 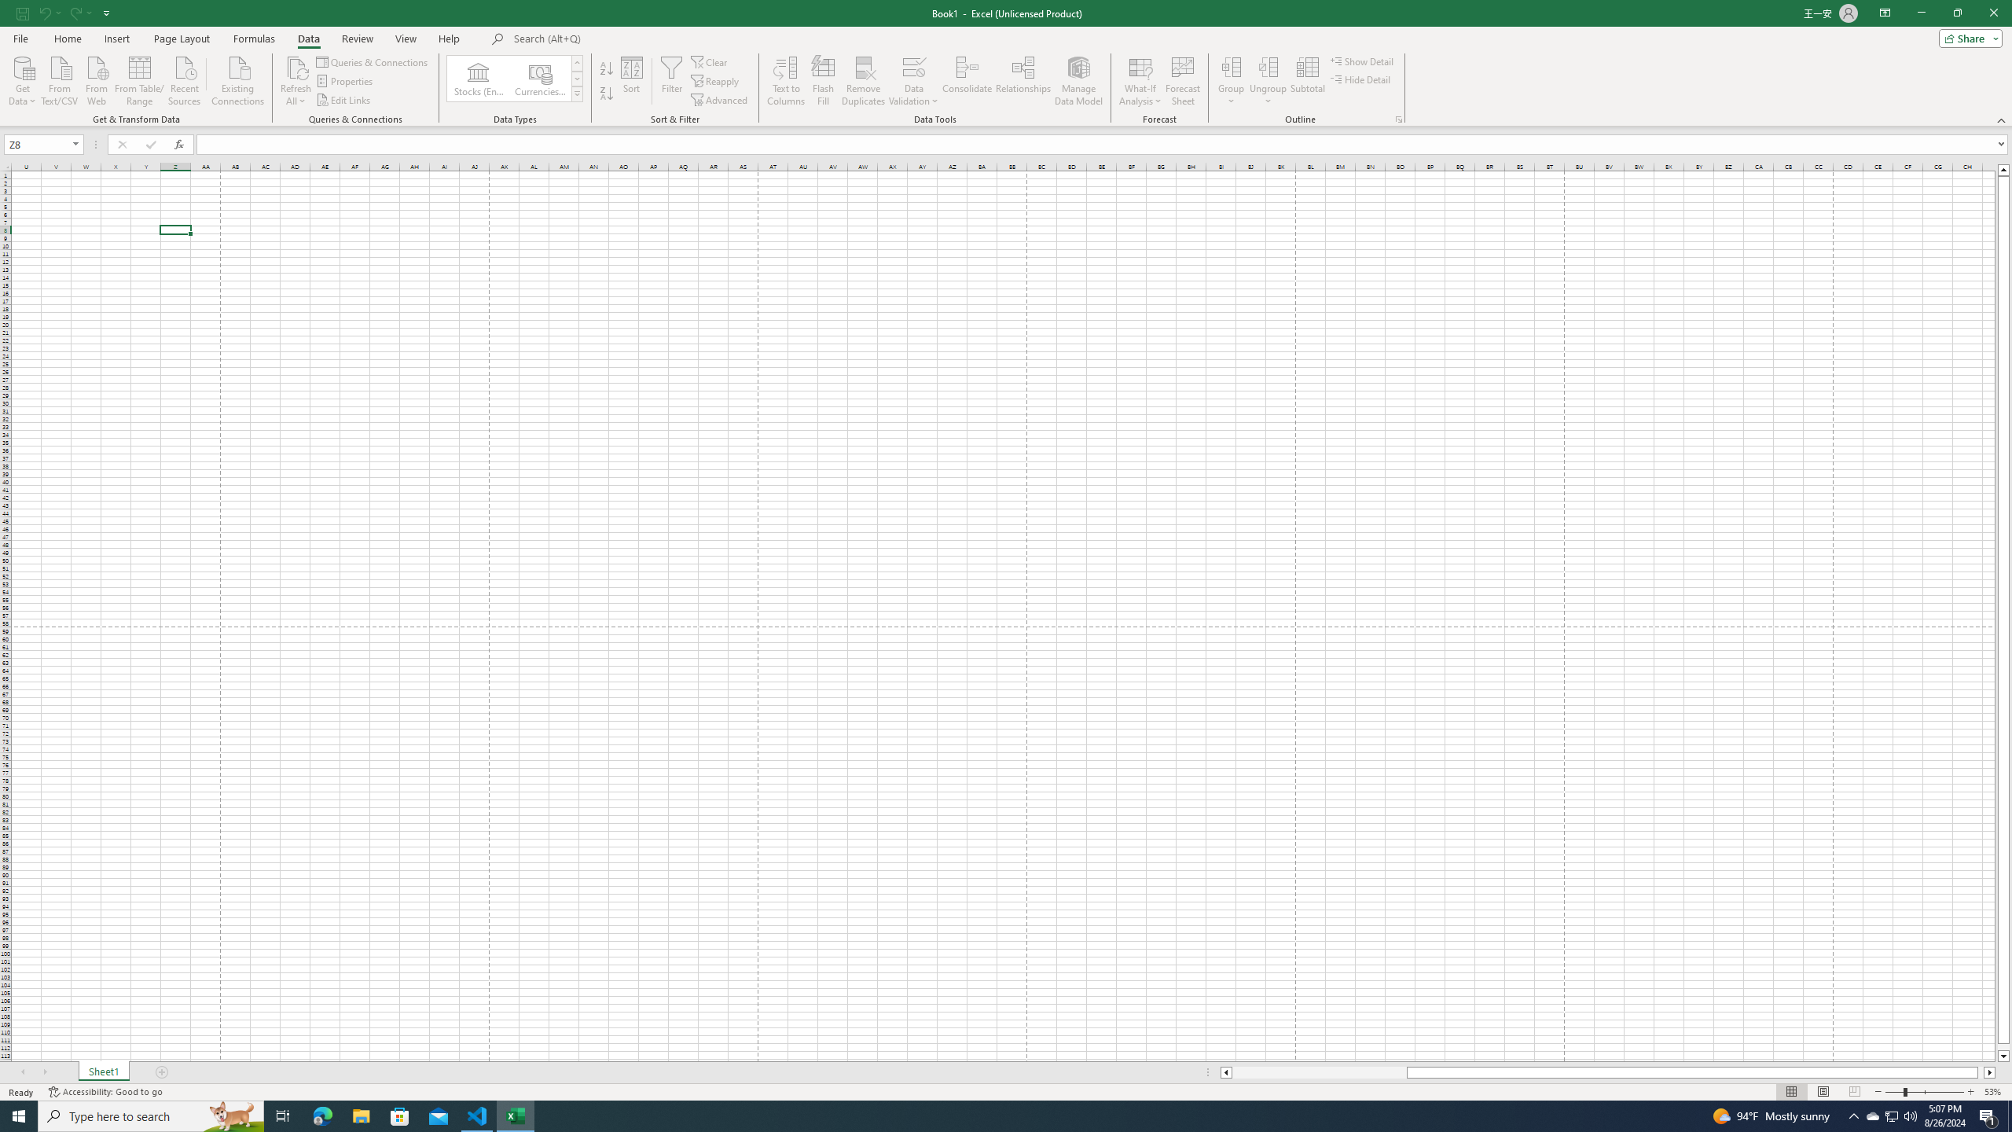 I want to click on Edit Links, so click(x=344, y=101).